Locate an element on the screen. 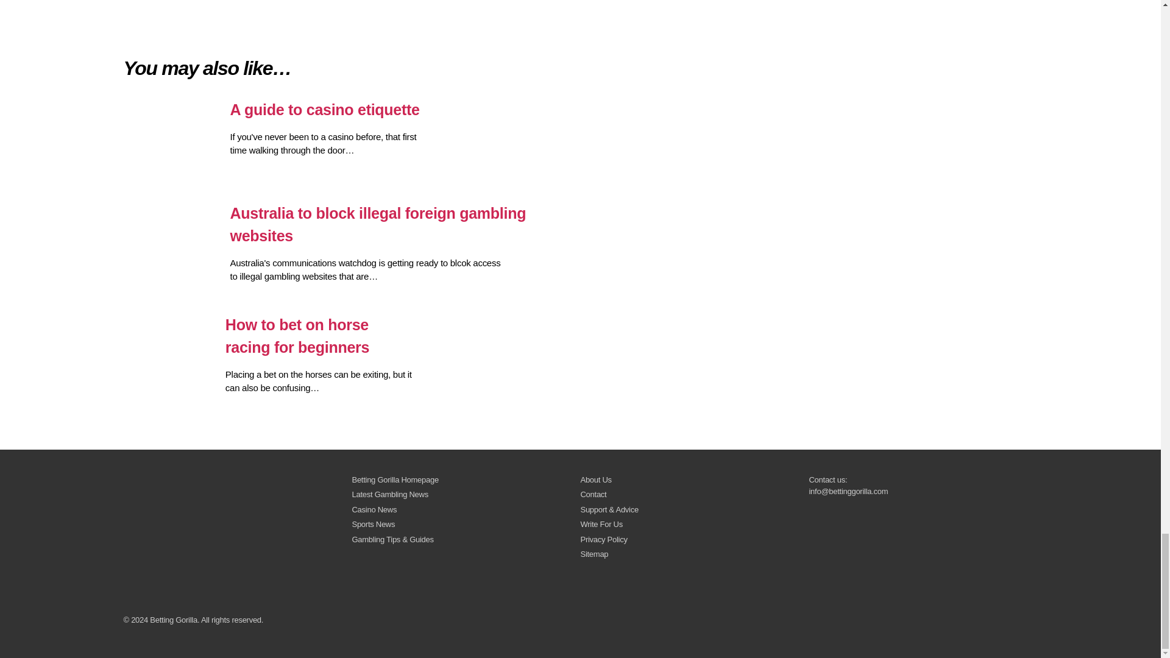 The height and width of the screenshot is (658, 1170). Casino News is located at coordinates (374, 509).